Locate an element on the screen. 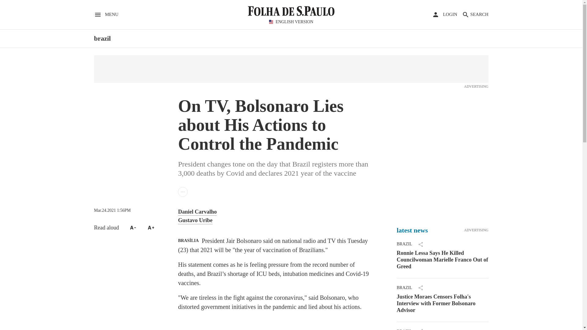 The height and width of the screenshot is (330, 587). Folha de S.Paulo is located at coordinates (102, 38).